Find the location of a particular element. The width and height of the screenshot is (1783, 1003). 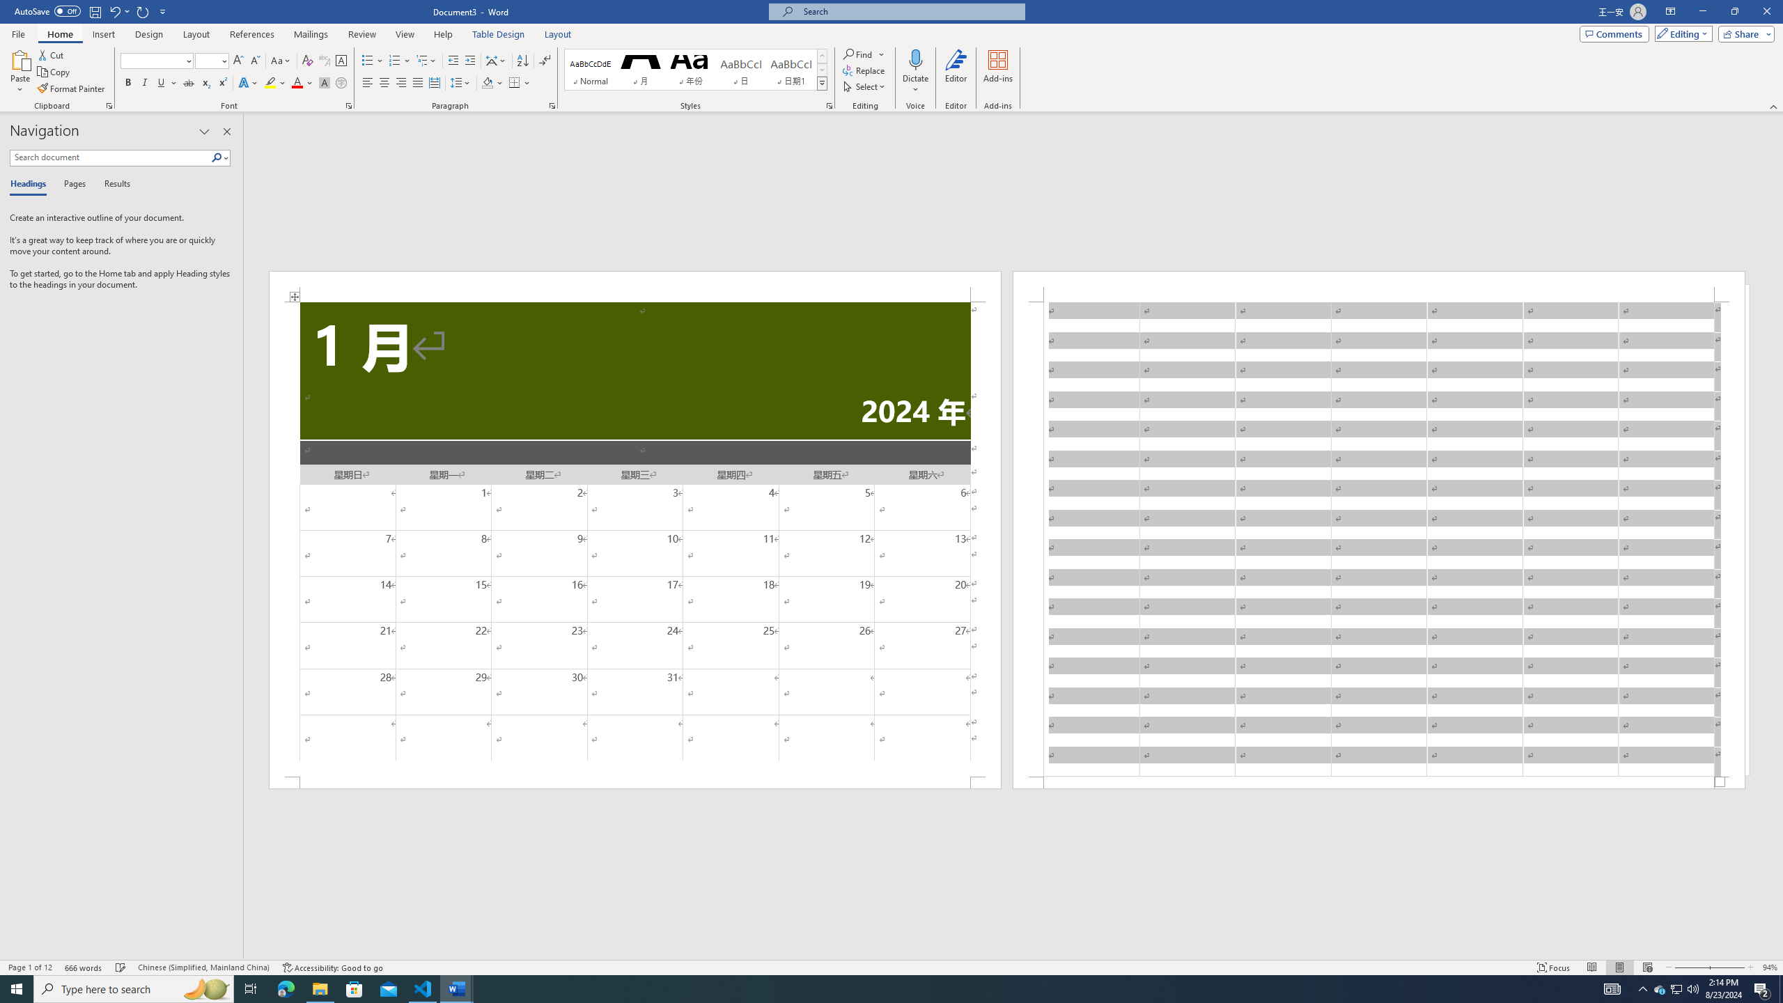

Dictate is located at coordinates (915, 72).